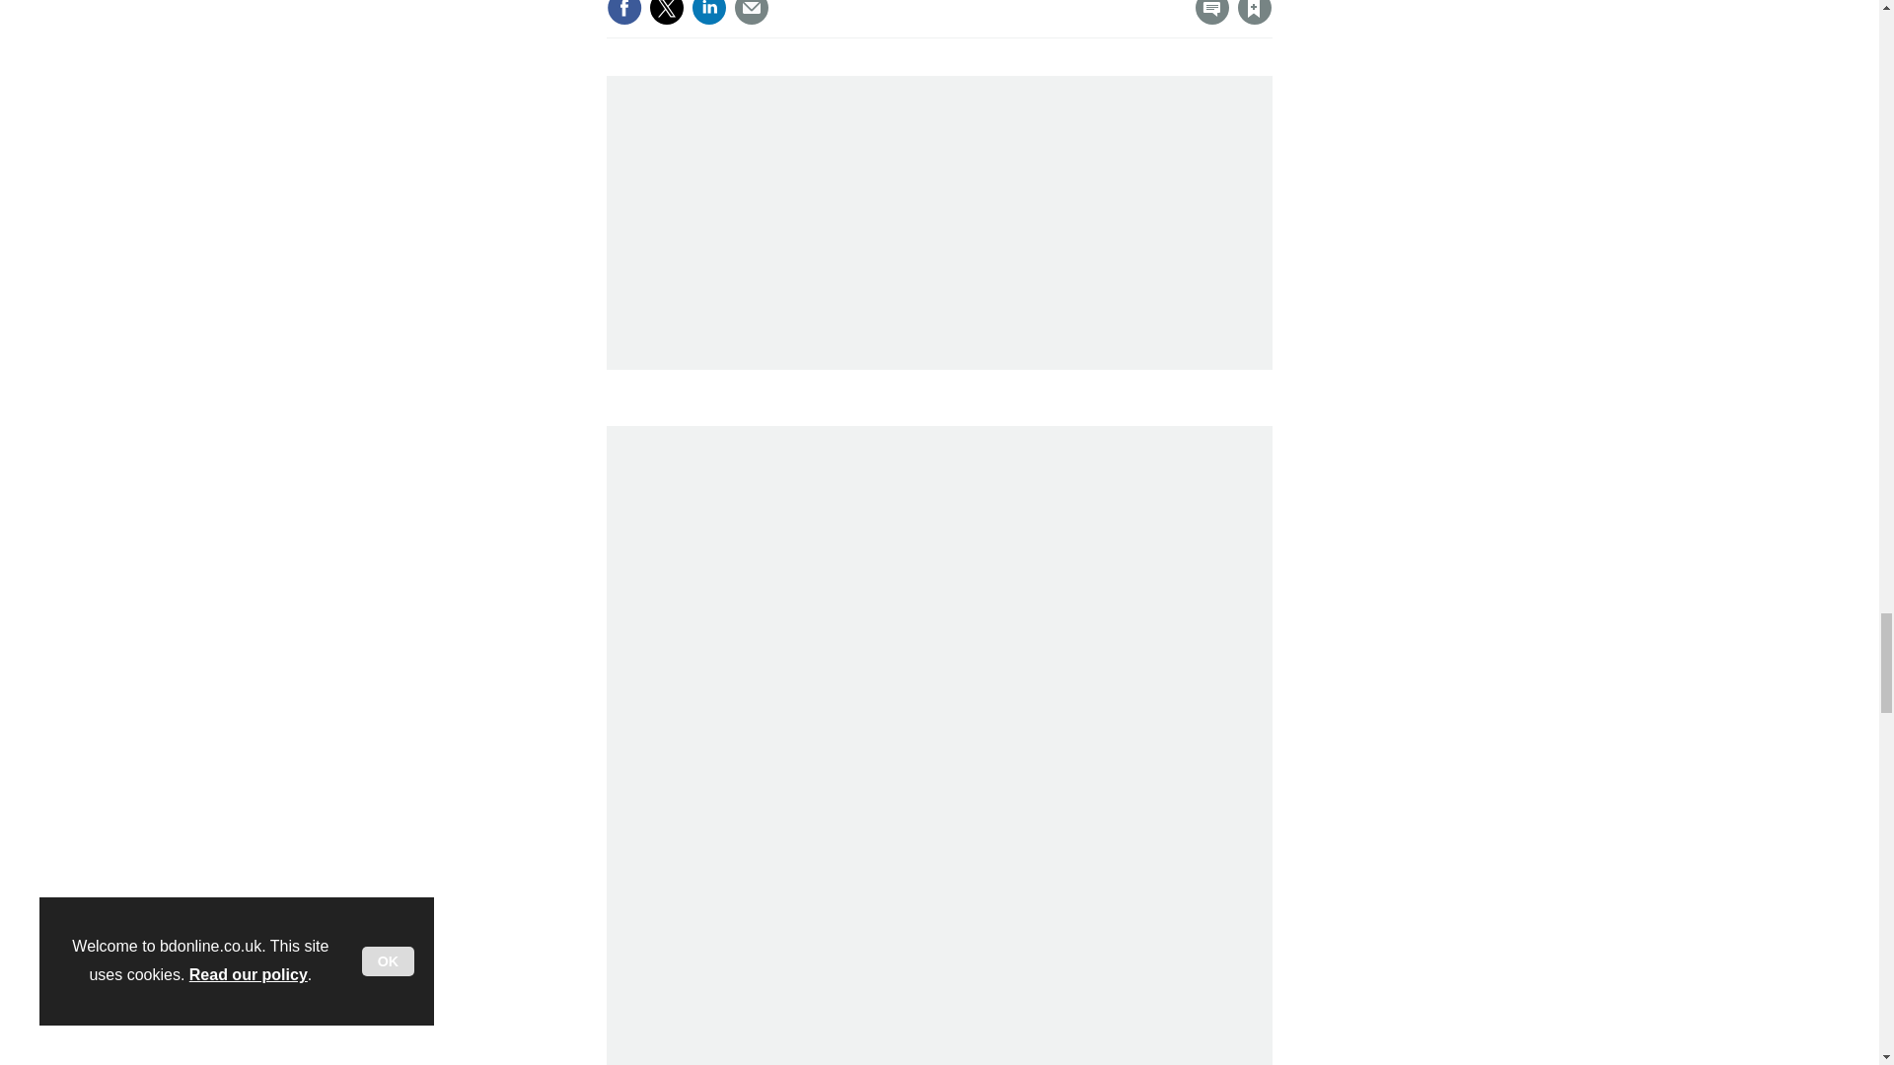 This screenshot has height=1065, width=1894. What do you see at coordinates (708, 12) in the screenshot?
I see `Share this on Linked in` at bounding box center [708, 12].